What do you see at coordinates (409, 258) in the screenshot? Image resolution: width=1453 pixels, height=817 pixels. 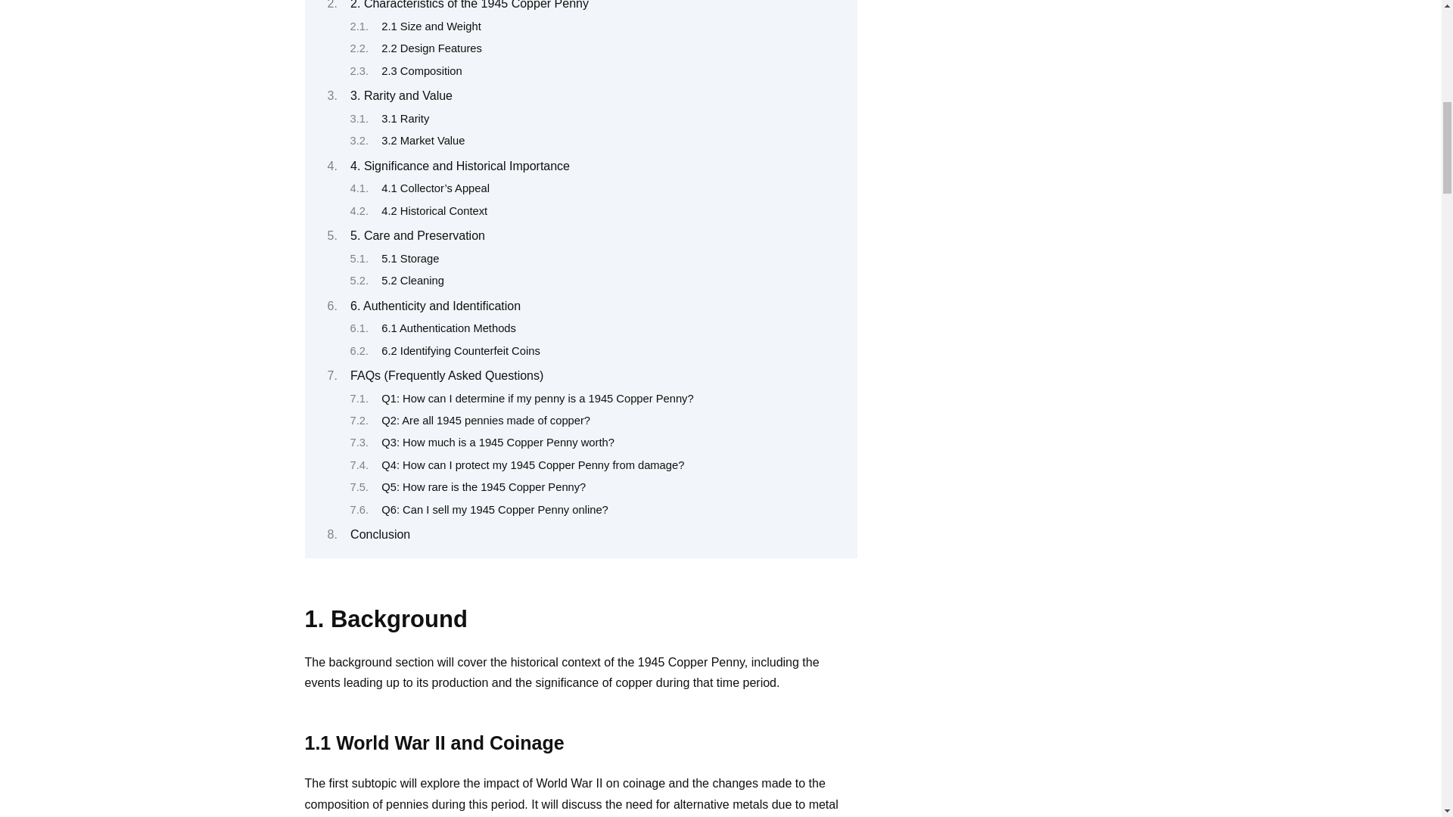 I see `5.1 Storage` at bounding box center [409, 258].